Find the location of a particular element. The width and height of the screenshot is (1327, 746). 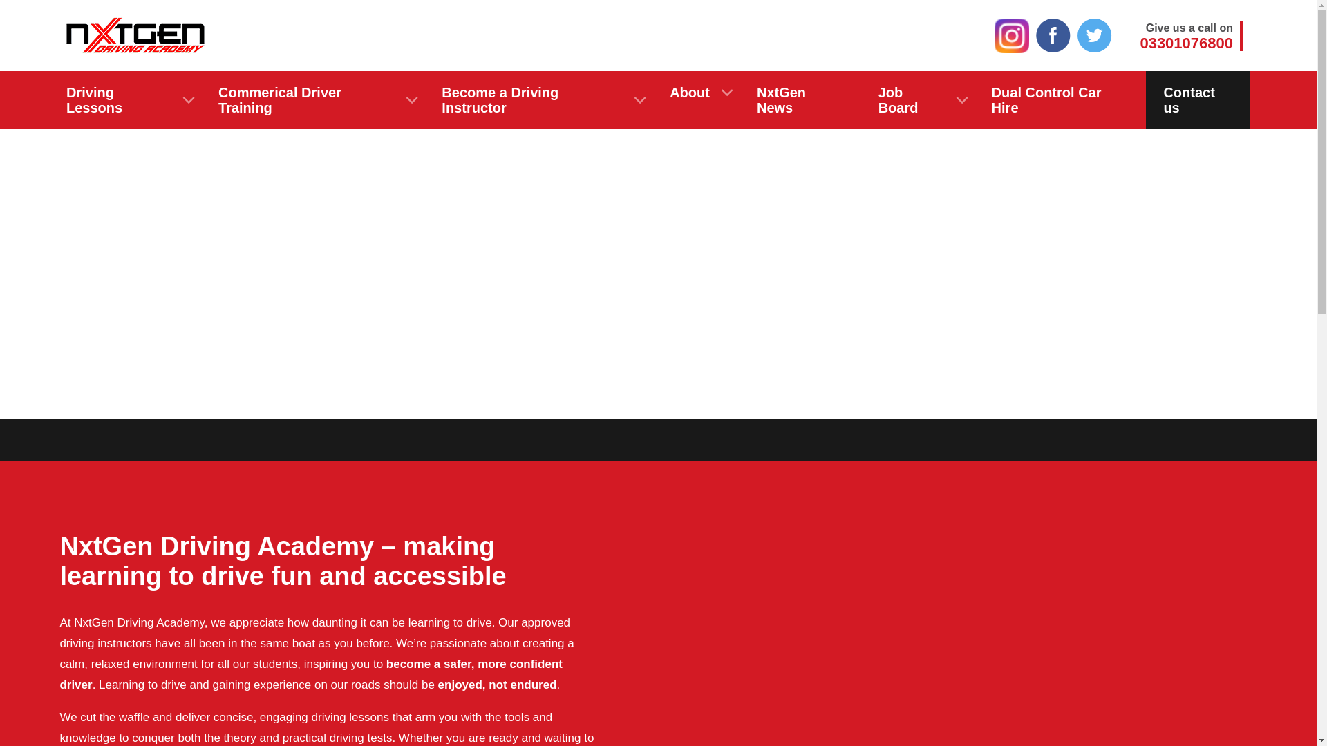

About is located at coordinates (134, 99).